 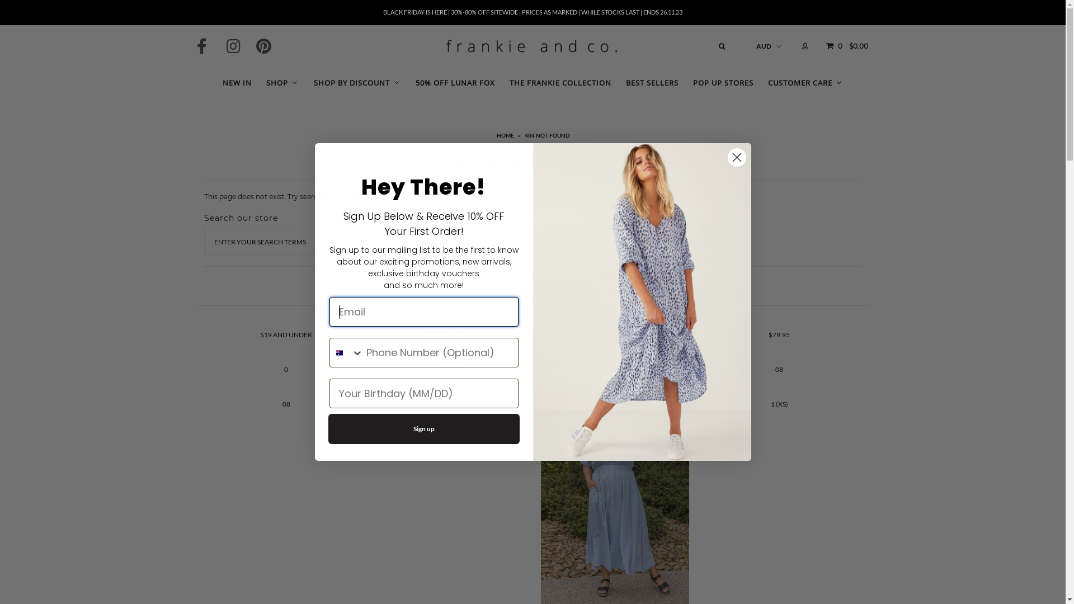 What do you see at coordinates (339, 352) in the screenshot?
I see `Australia` at bounding box center [339, 352].